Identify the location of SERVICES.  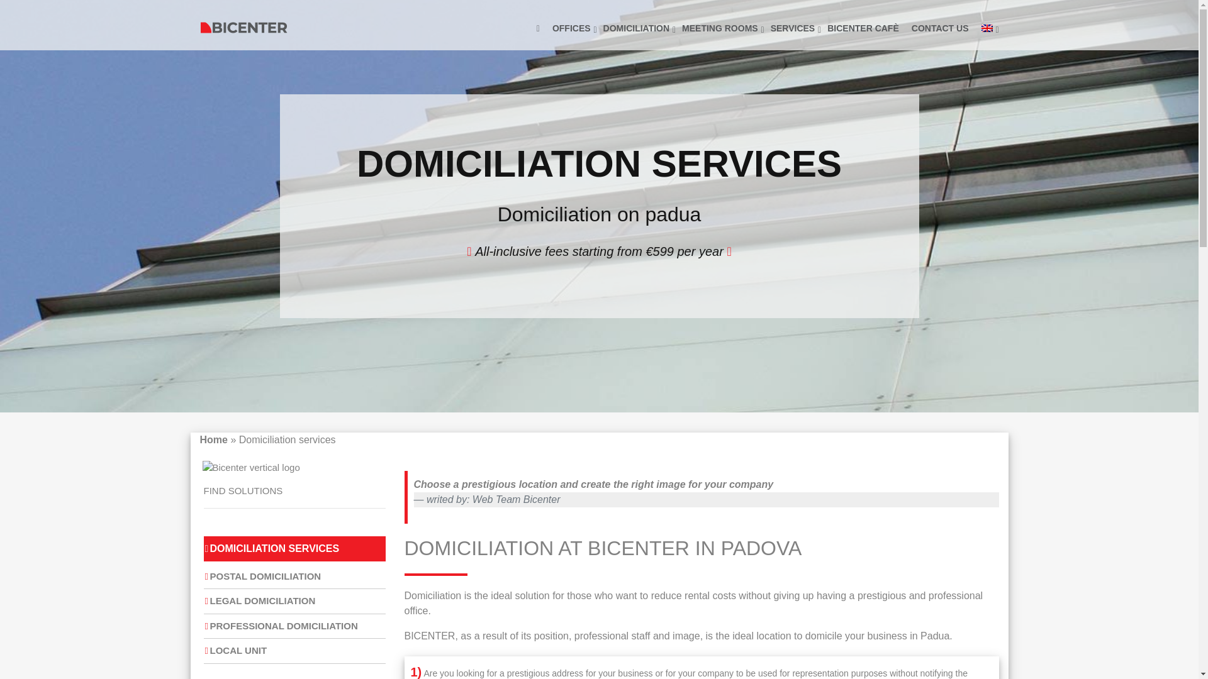
(793, 28).